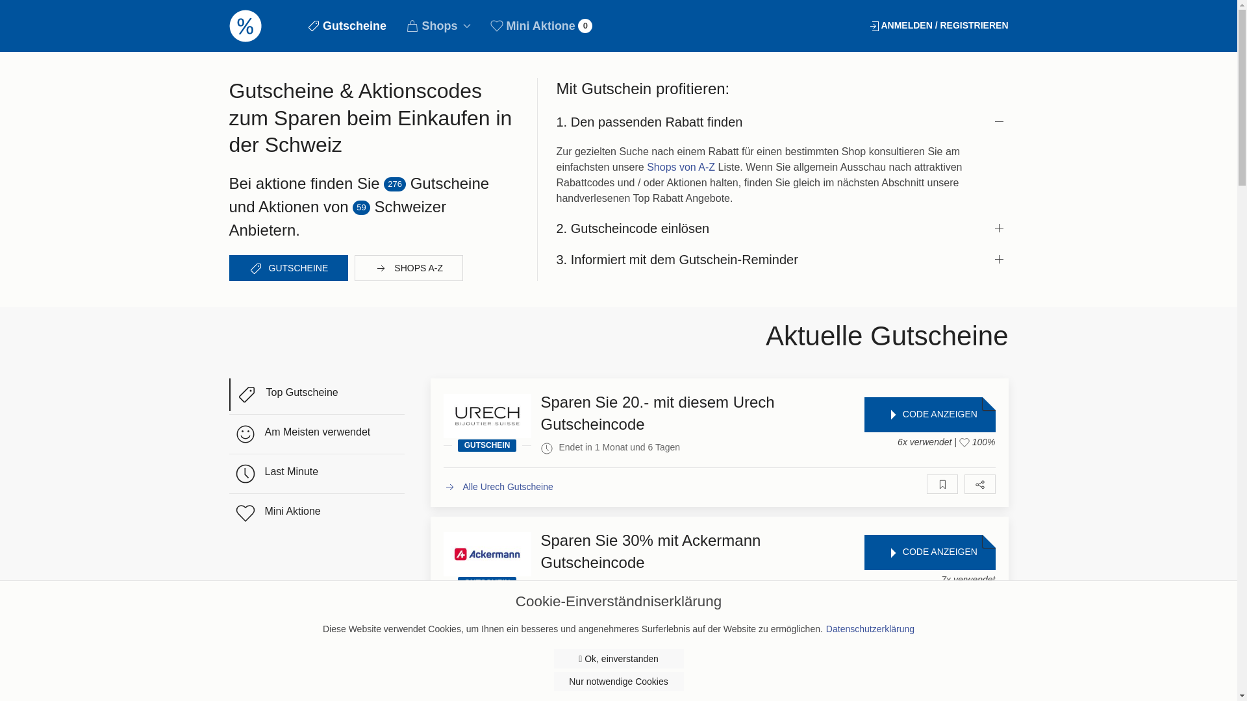 The height and width of the screenshot is (701, 1247). I want to click on TEILEN, so click(979, 484).